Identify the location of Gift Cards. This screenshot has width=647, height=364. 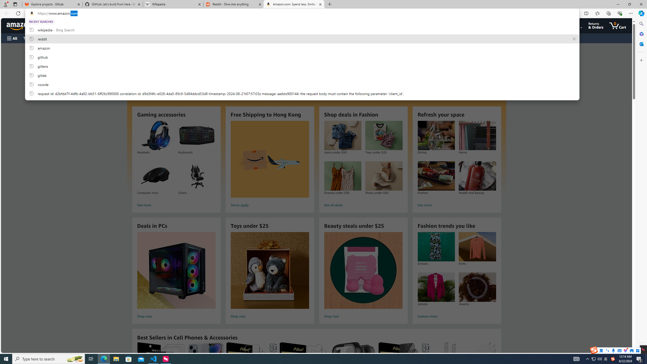
(112, 38).